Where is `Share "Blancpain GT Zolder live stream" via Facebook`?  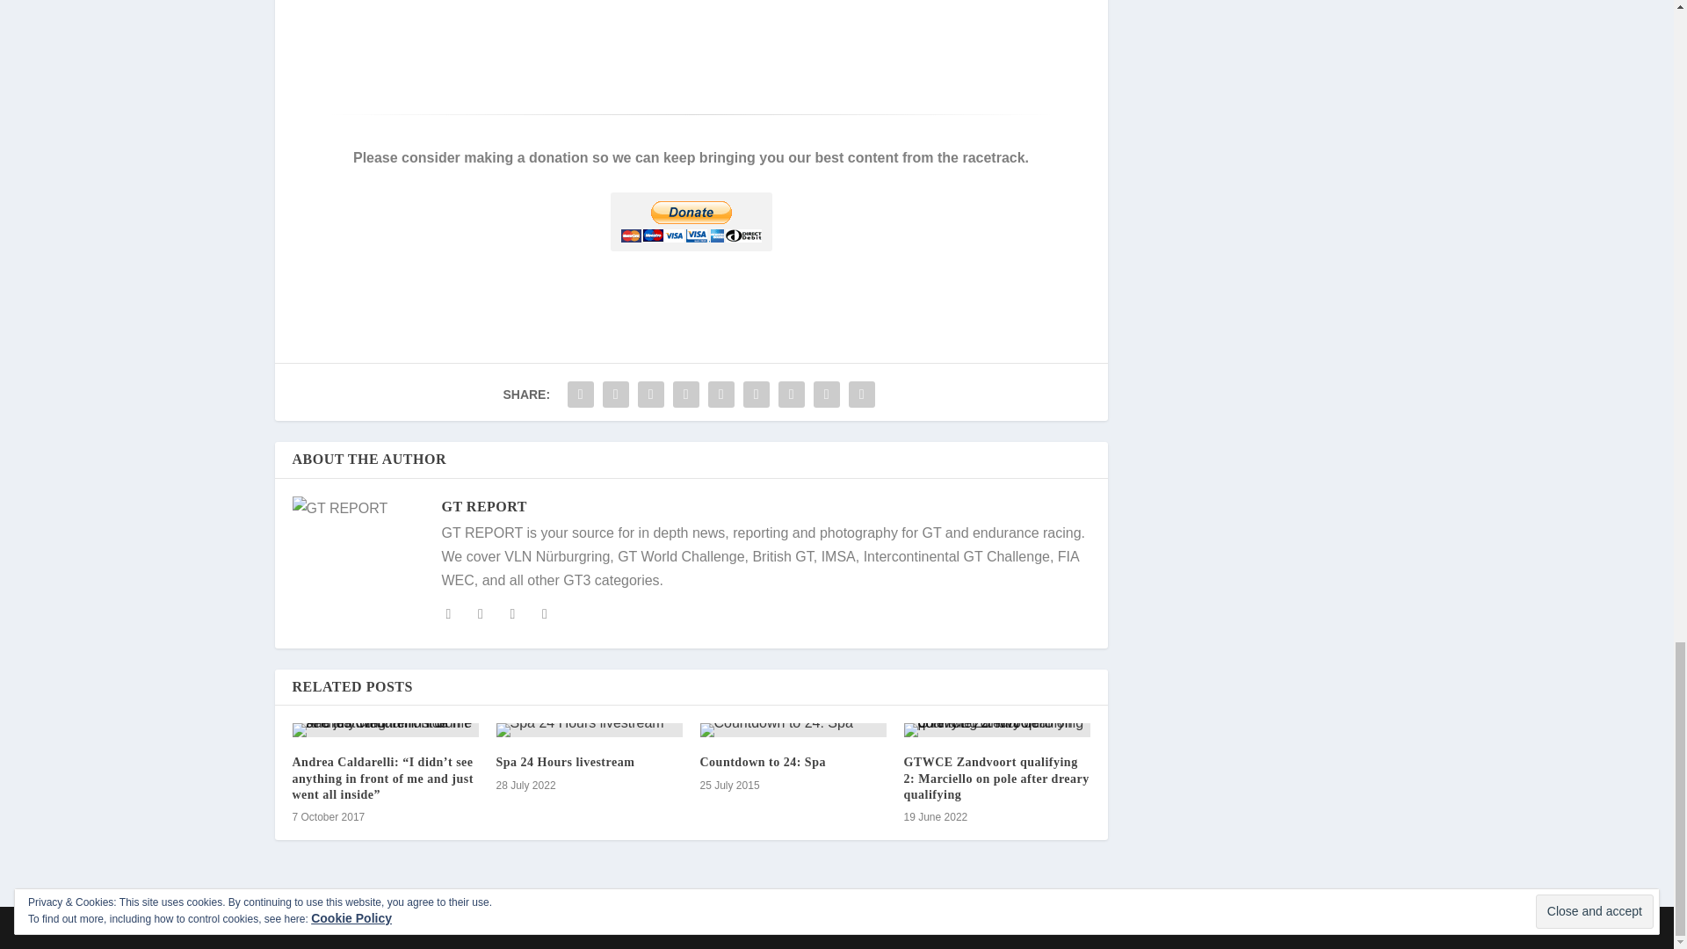 Share "Blancpain GT Zolder live stream" via Facebook is located at coordinates (581, 394).